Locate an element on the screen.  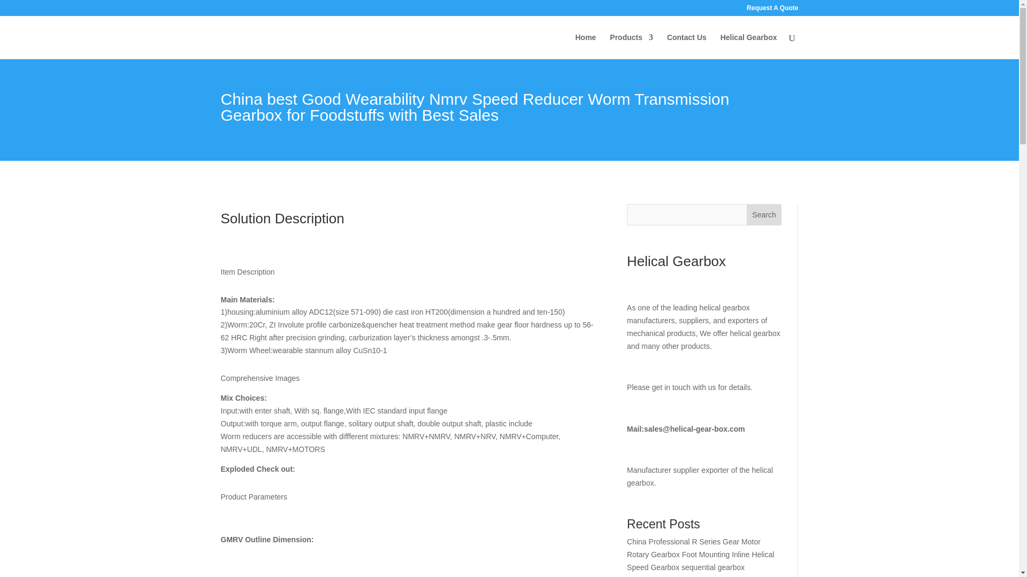
Products is located at coordinates (631, 46).